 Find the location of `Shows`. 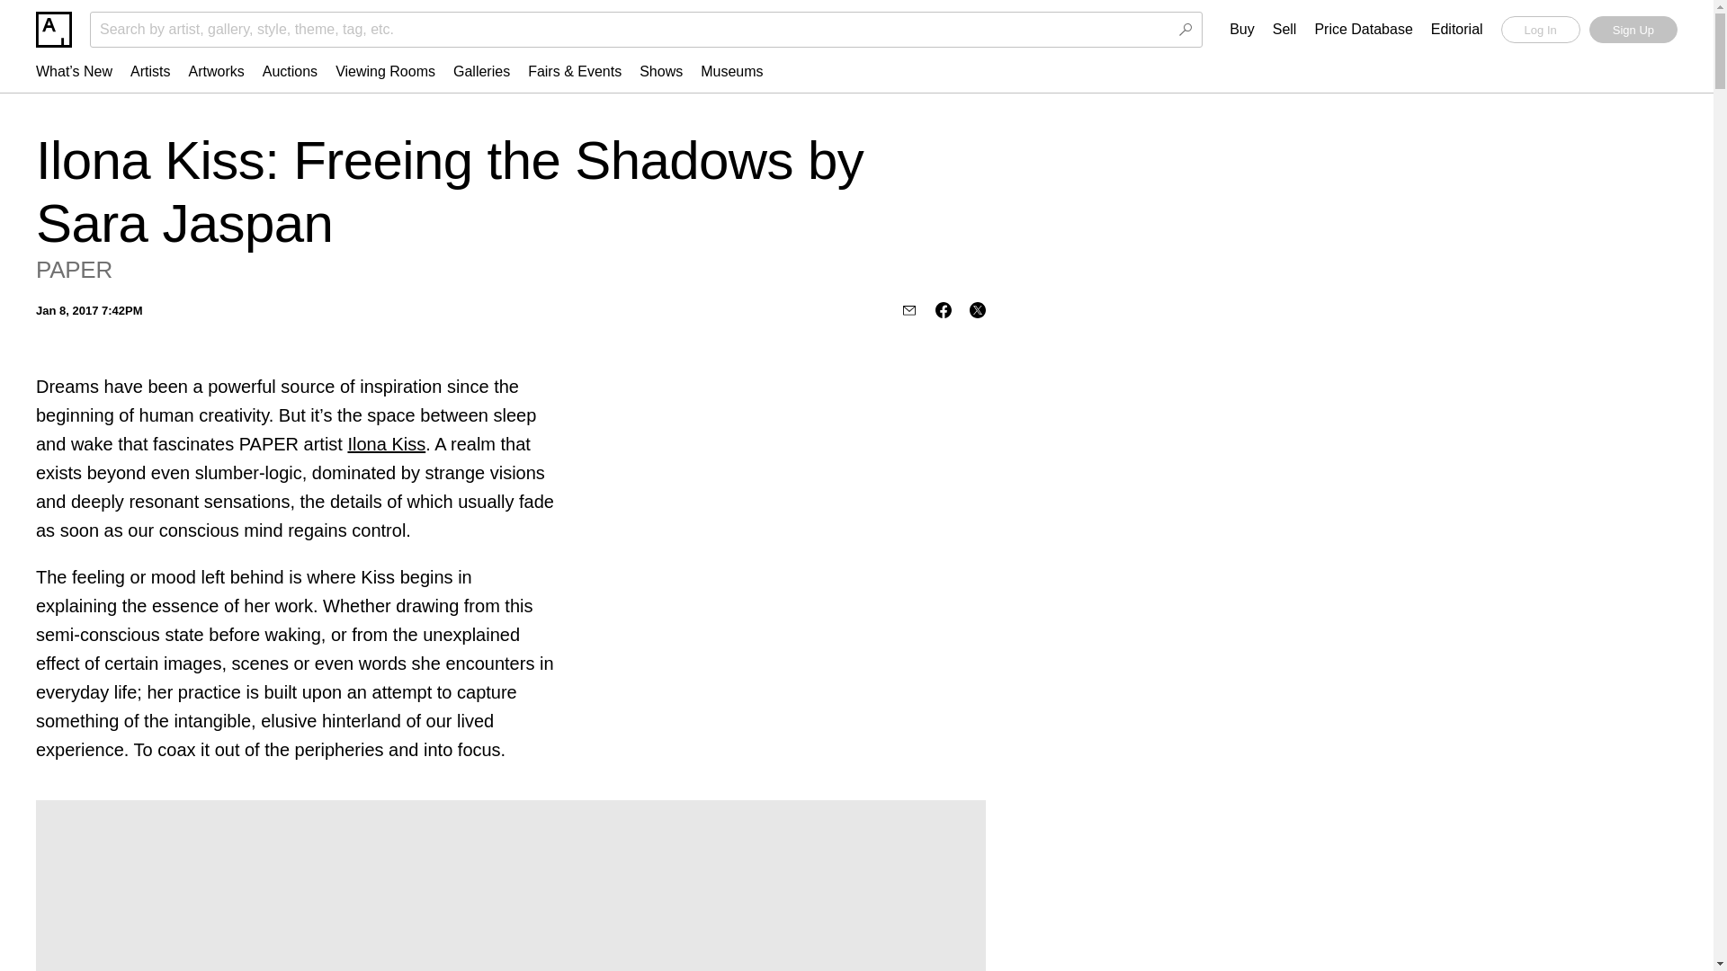

Shows is located at coordinates (660, 71).